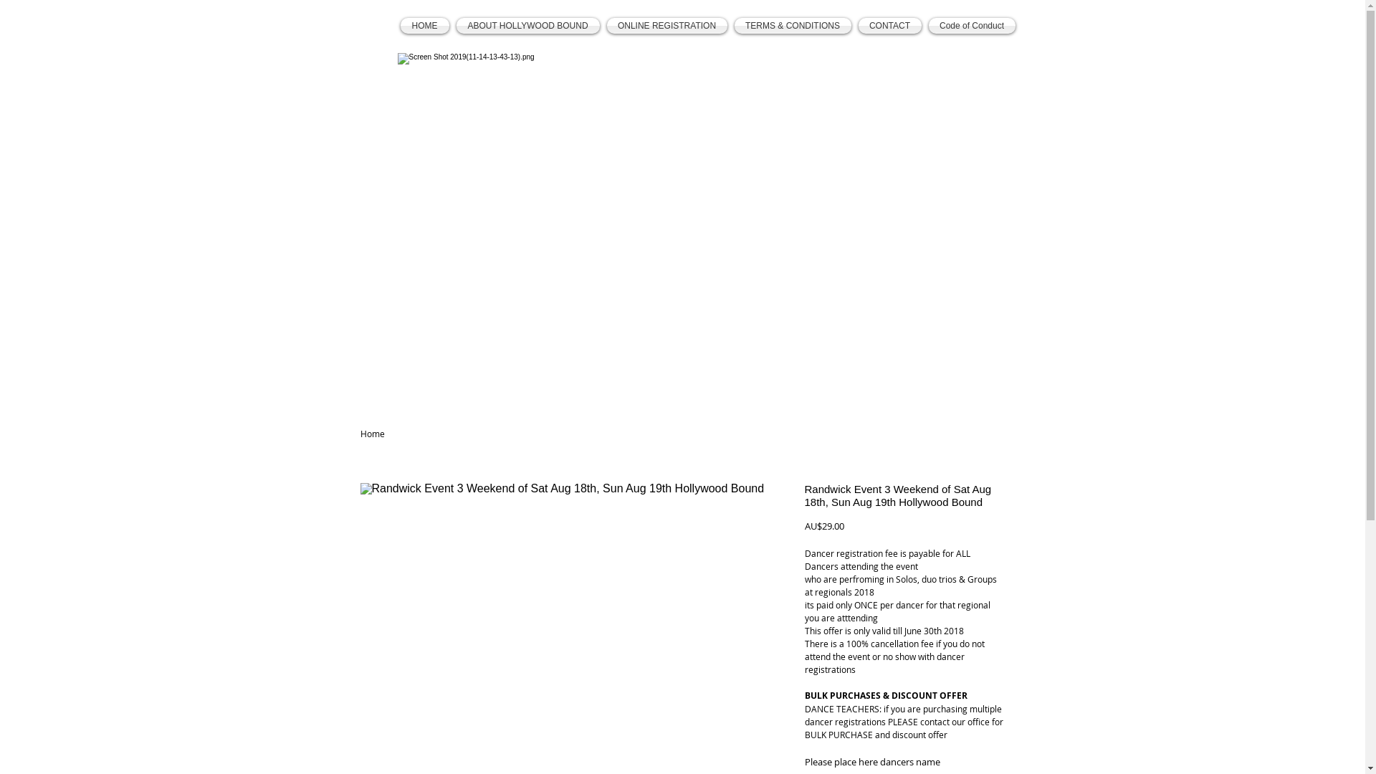  Describe the element at coordinates (372, 433) in the screenshot. I see `Home` at that location.